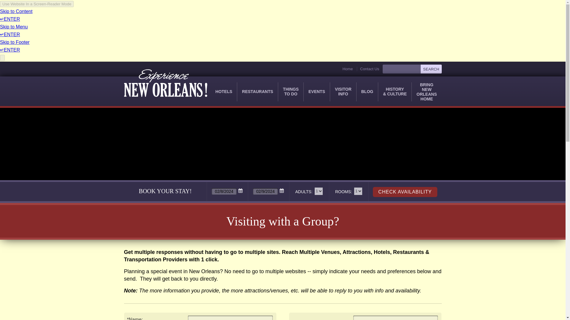 The height and width of the screenshot is (320, 570). I want to click on HOTELS, so click(224, 92).